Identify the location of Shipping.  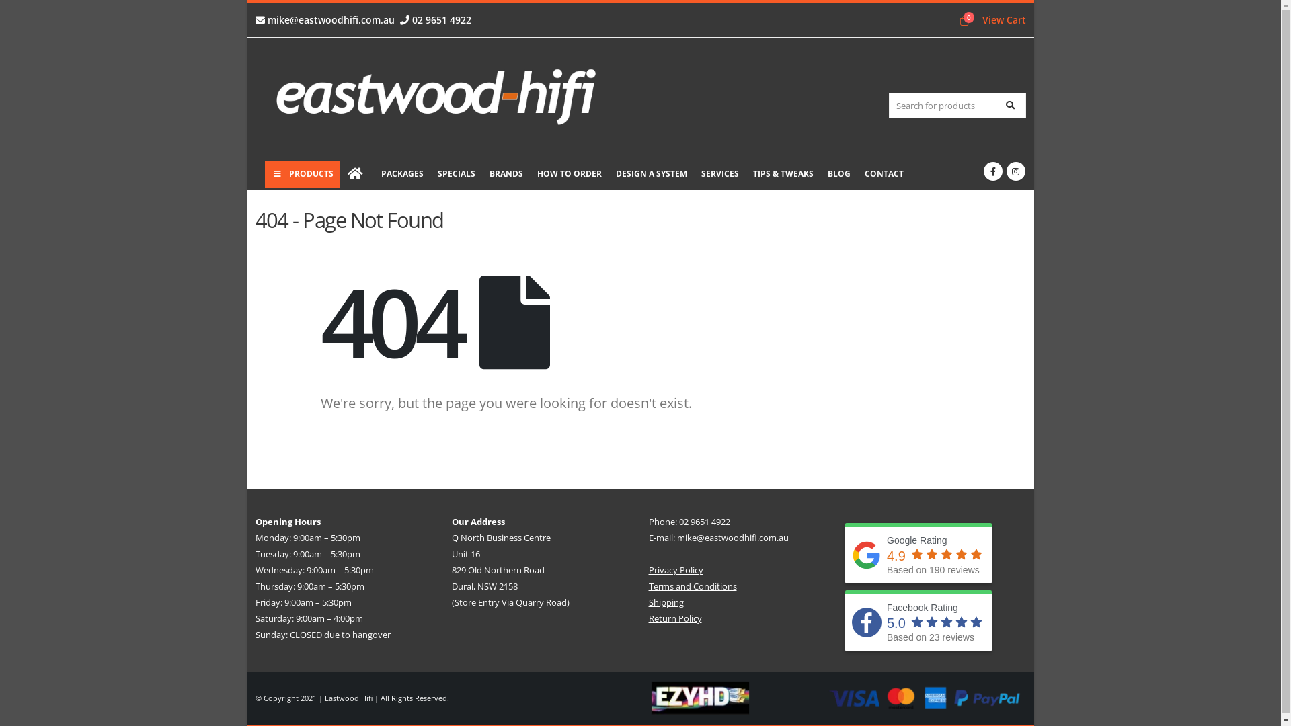
(666, 602).